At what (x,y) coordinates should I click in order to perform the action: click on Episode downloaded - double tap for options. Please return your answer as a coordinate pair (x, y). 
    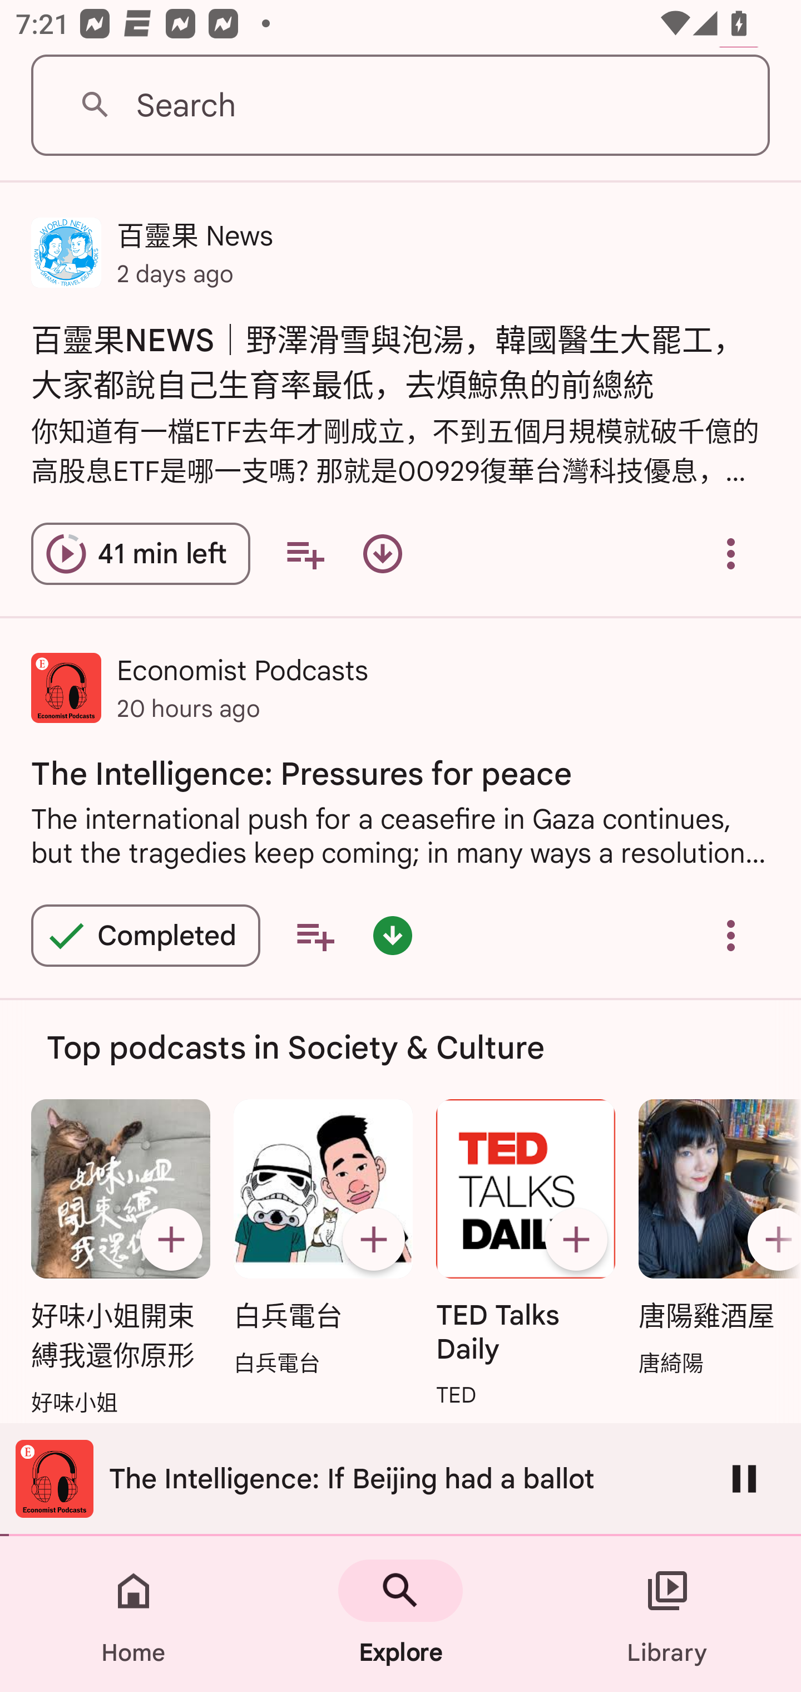
    Looking at the image, I should click on (393, 936).